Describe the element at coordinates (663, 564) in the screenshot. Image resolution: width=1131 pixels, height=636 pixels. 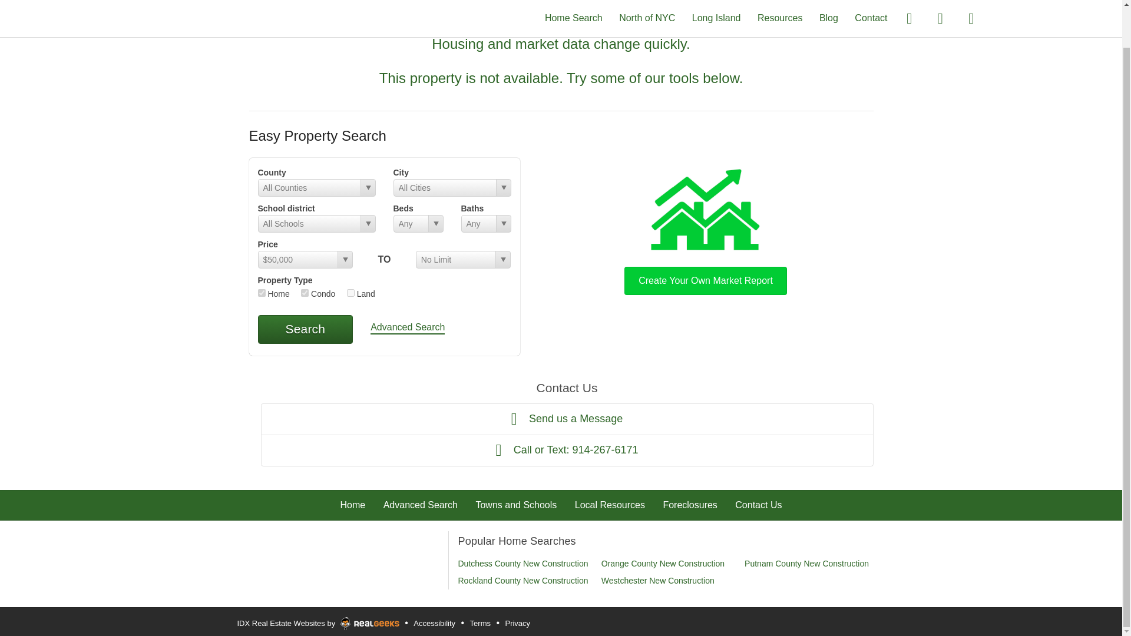
I see `Orange County New Construction` at that location.